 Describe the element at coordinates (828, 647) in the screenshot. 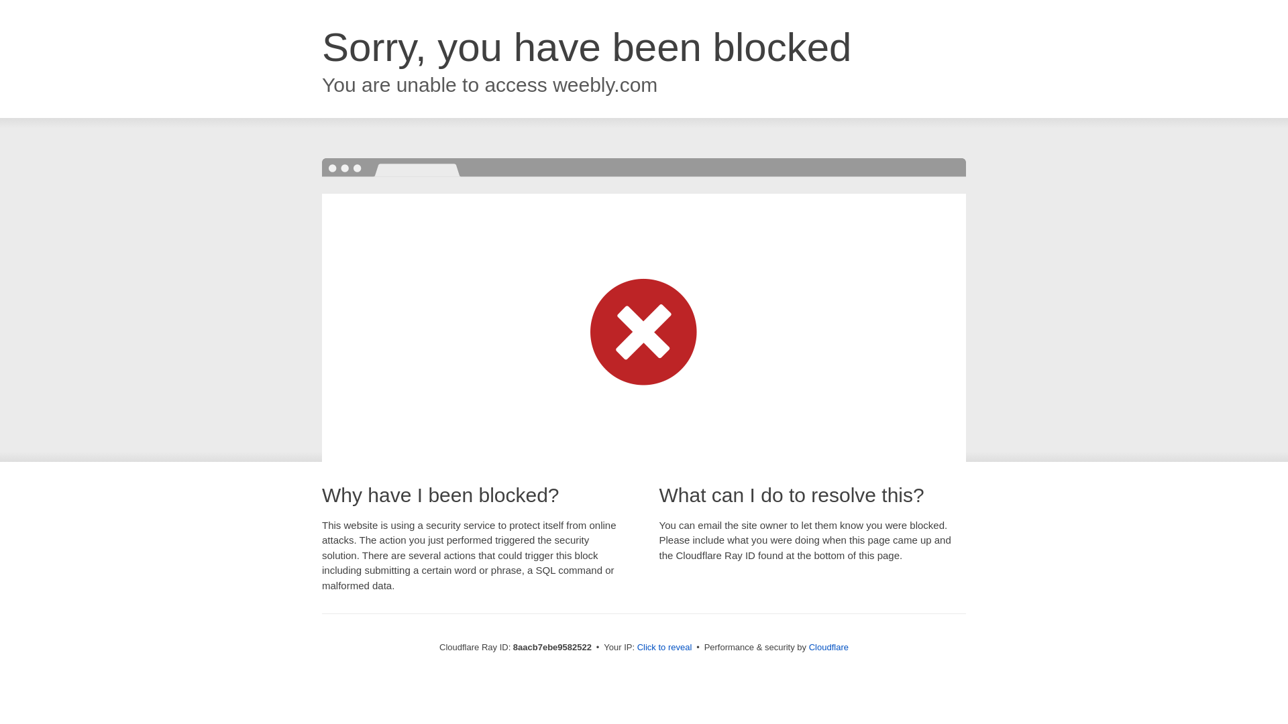

I see `Cloudflare` at that location.